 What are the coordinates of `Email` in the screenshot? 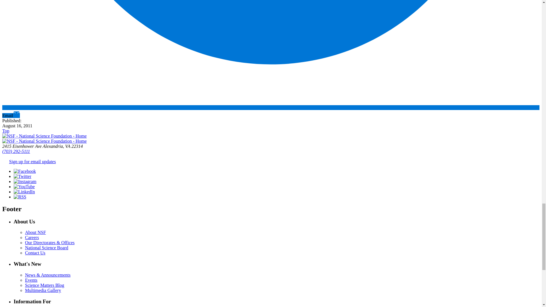 It's located at (11, 115).